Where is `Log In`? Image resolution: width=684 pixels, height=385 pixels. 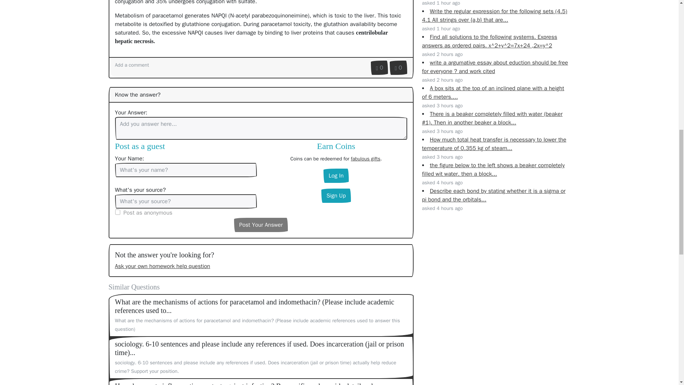 Log In is located at coordinates (336, 176).